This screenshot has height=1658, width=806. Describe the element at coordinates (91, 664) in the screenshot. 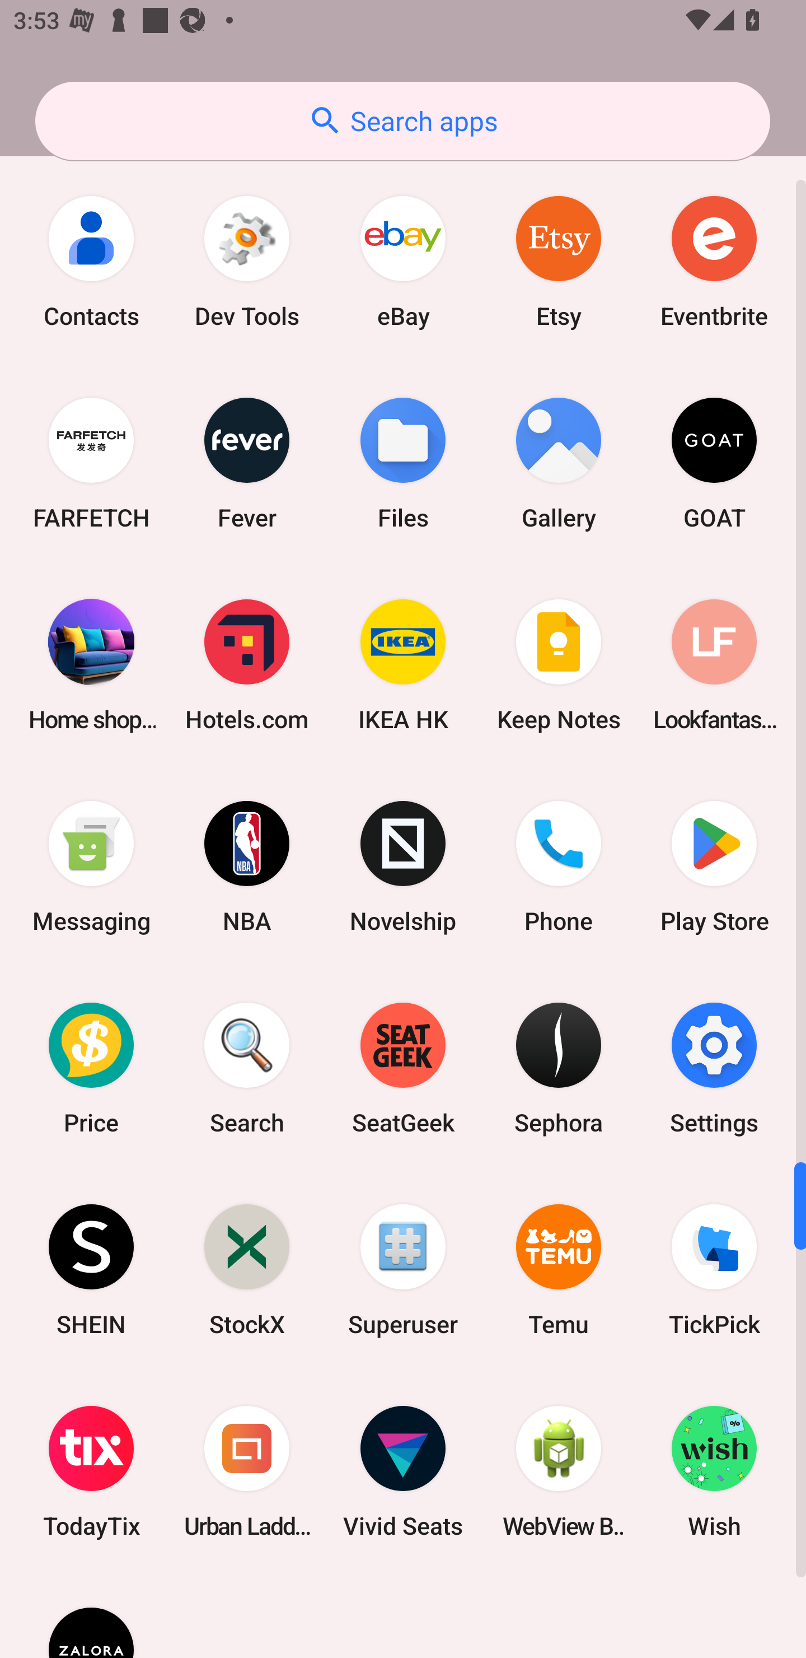

I see `Home shopping` at that location.